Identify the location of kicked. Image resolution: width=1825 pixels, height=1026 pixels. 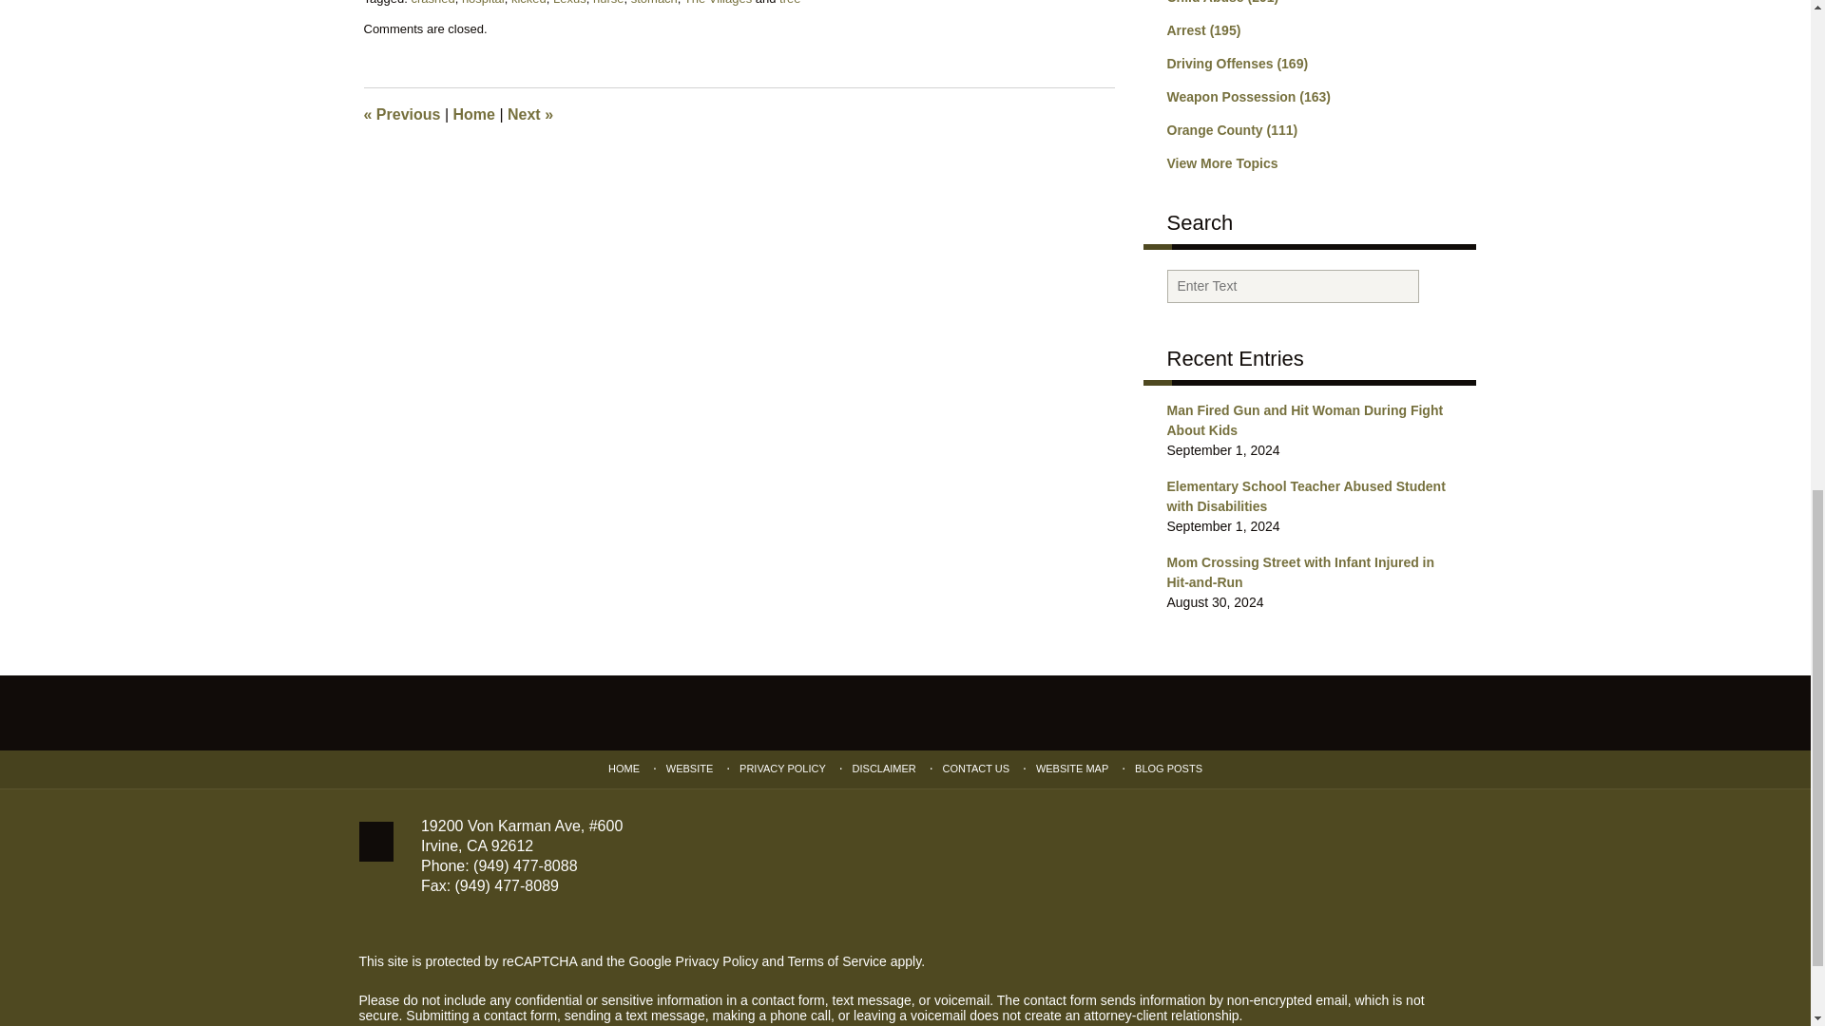
(528, 3).